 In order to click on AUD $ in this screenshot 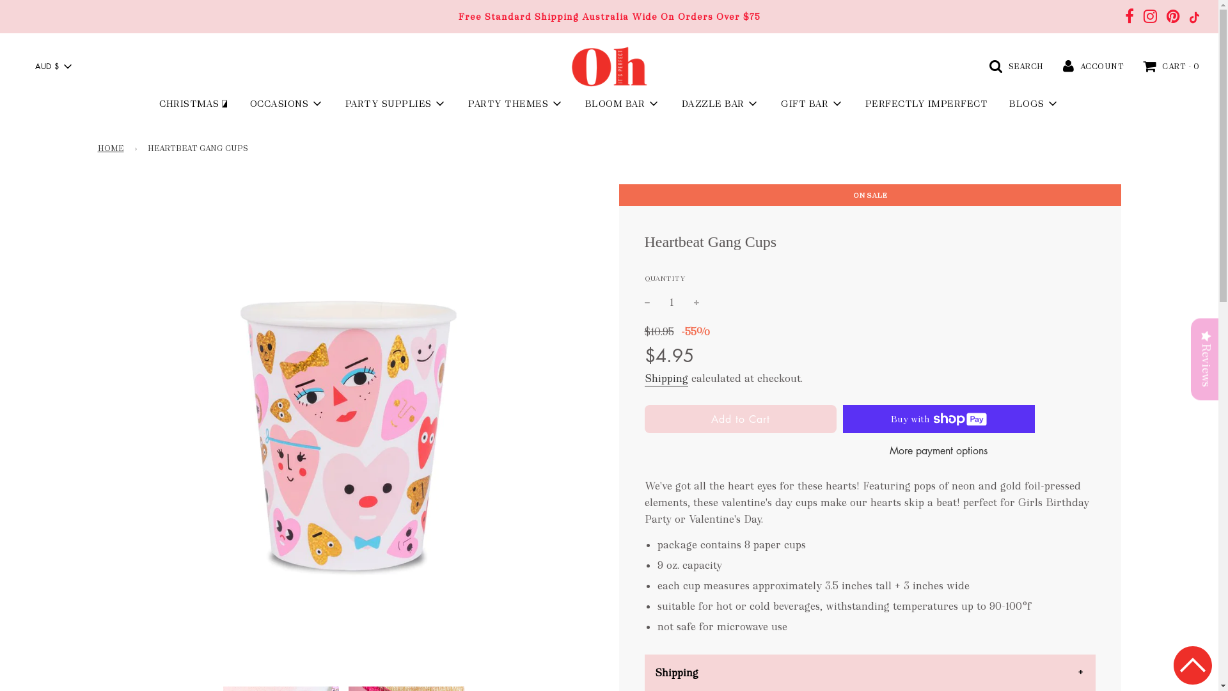, I will do `click(53, 67)`.